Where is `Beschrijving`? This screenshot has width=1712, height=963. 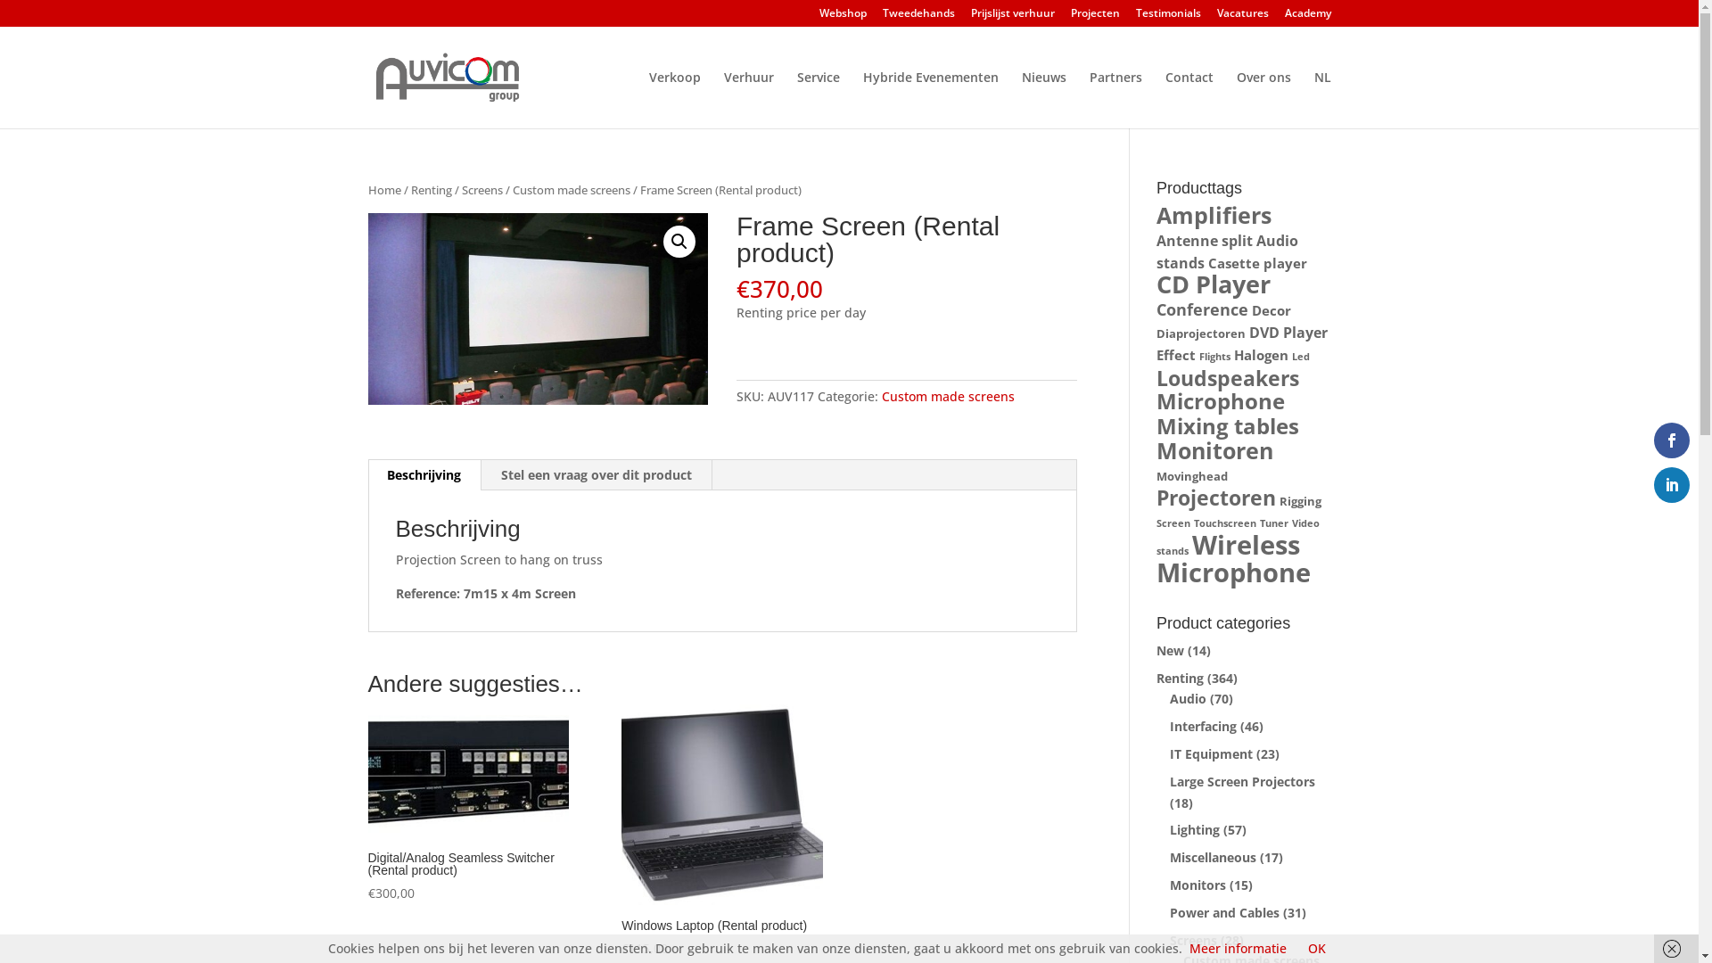
Beschrijving is located at coordinates (424, 475).